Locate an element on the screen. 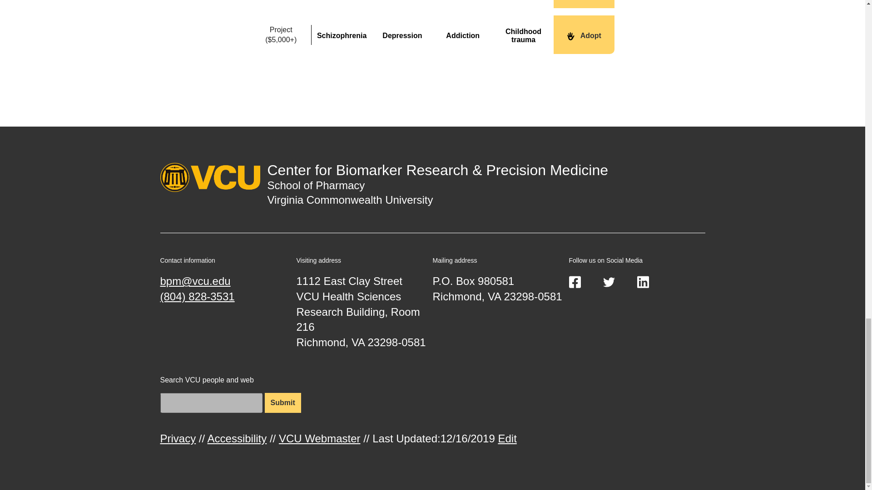  VCU School of Pharmacy homepage is located at coordinates (315, 185).